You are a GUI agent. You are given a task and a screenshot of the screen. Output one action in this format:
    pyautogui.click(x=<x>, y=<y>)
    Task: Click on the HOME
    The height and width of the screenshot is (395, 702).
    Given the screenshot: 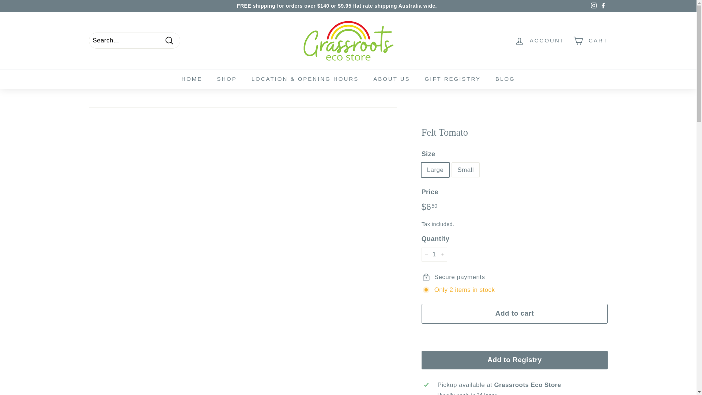 What is the action you would take?
    pyautogui.click(x=192, y=79)
    